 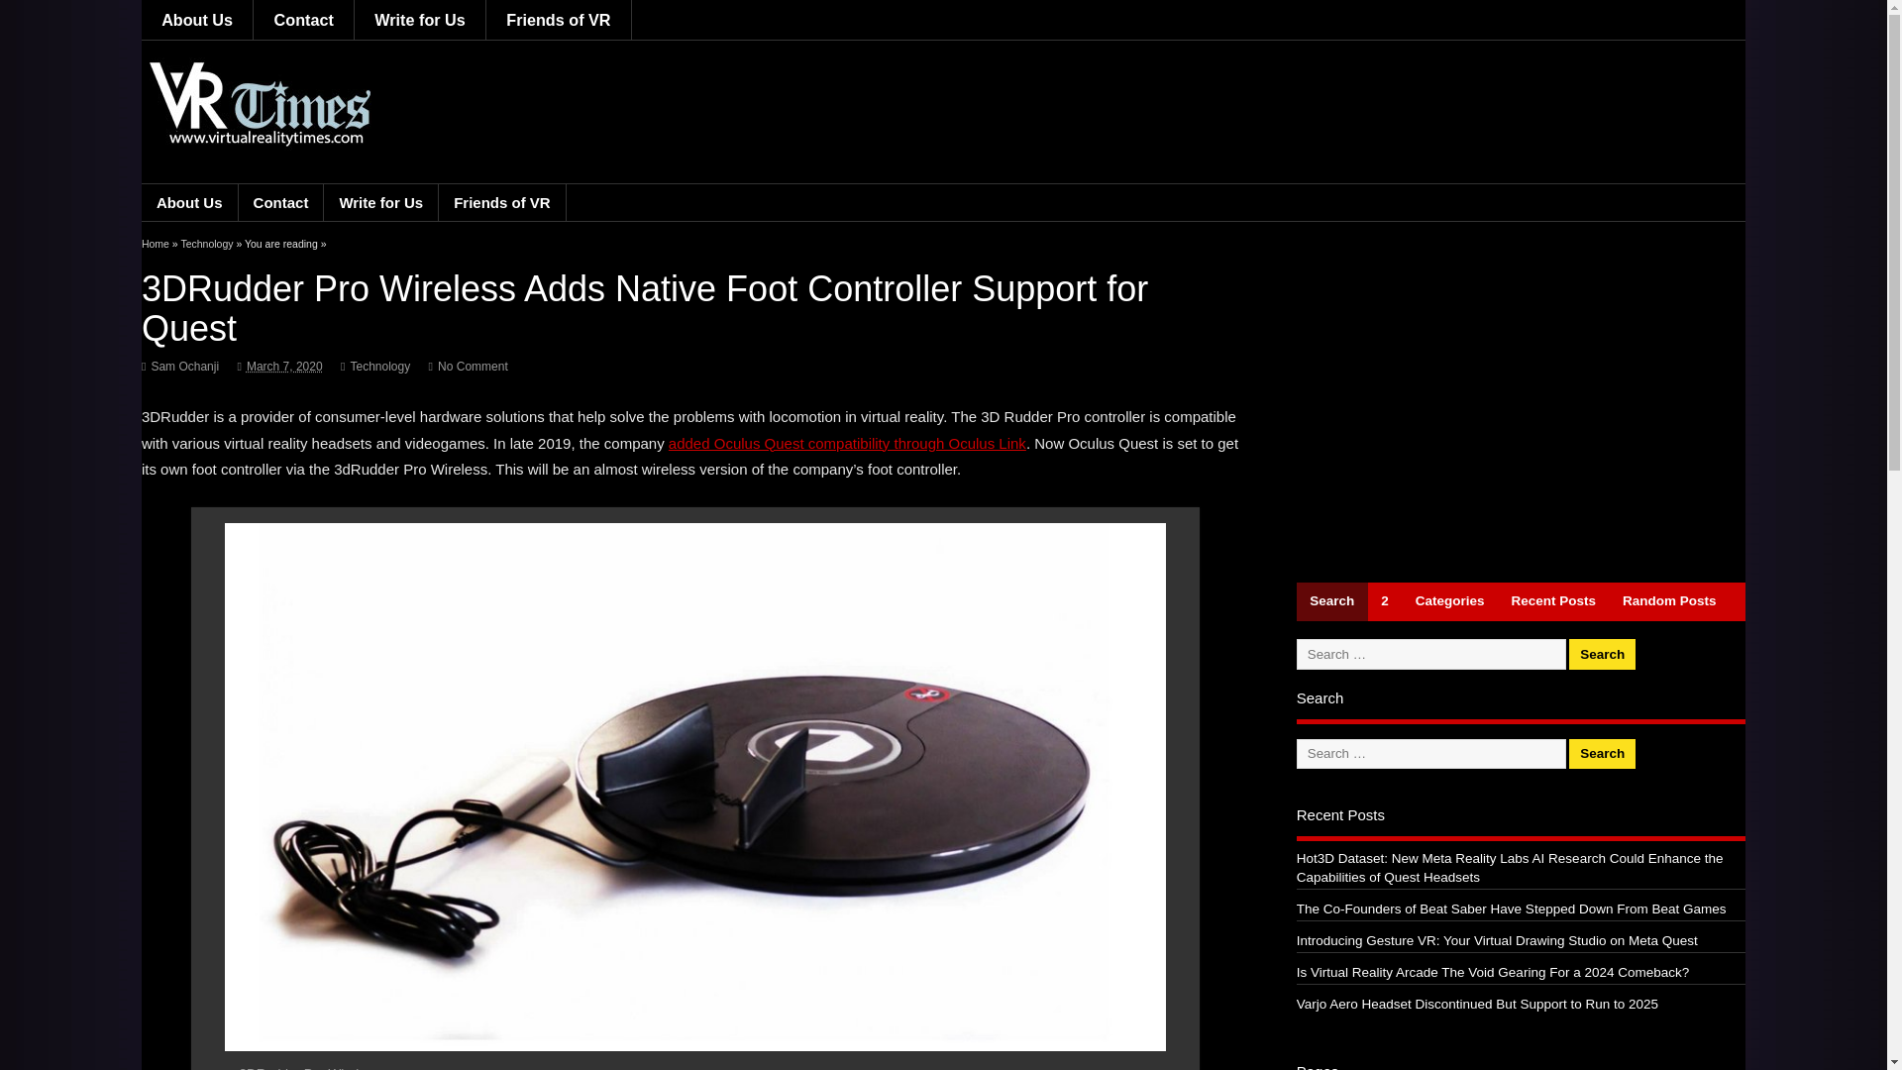 I want to click on Contact, so click(x=303, y=20).